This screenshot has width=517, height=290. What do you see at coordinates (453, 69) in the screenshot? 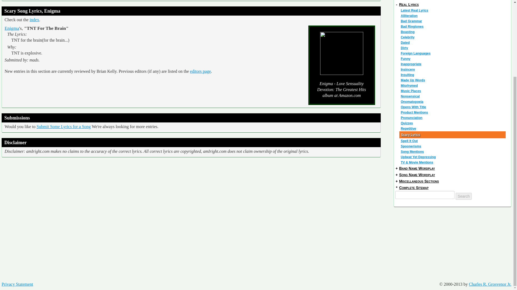
I see `Insincere` at bounding box center [453, 69].